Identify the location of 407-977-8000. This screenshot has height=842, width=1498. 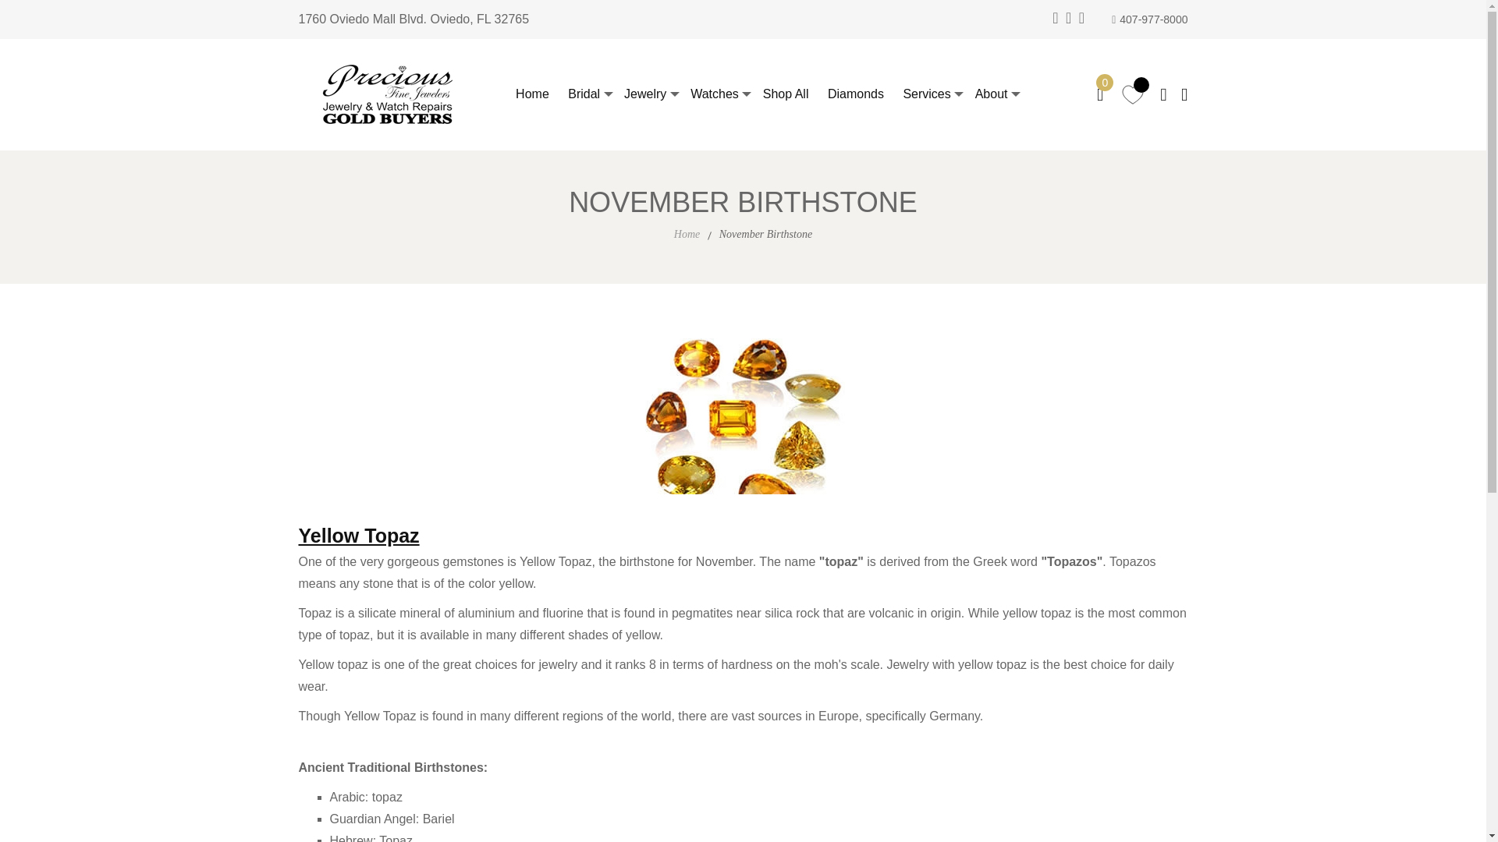
(1149, 19).